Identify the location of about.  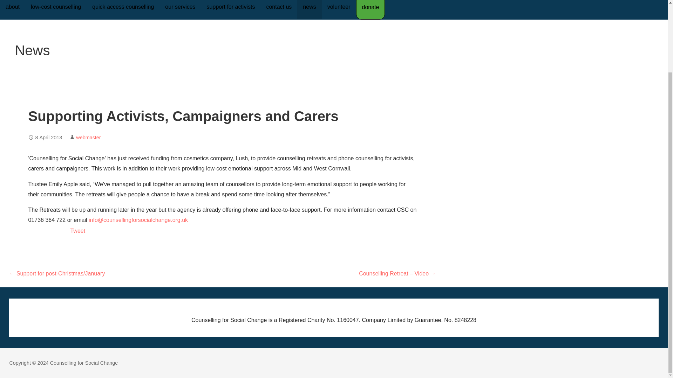
(13, 9).